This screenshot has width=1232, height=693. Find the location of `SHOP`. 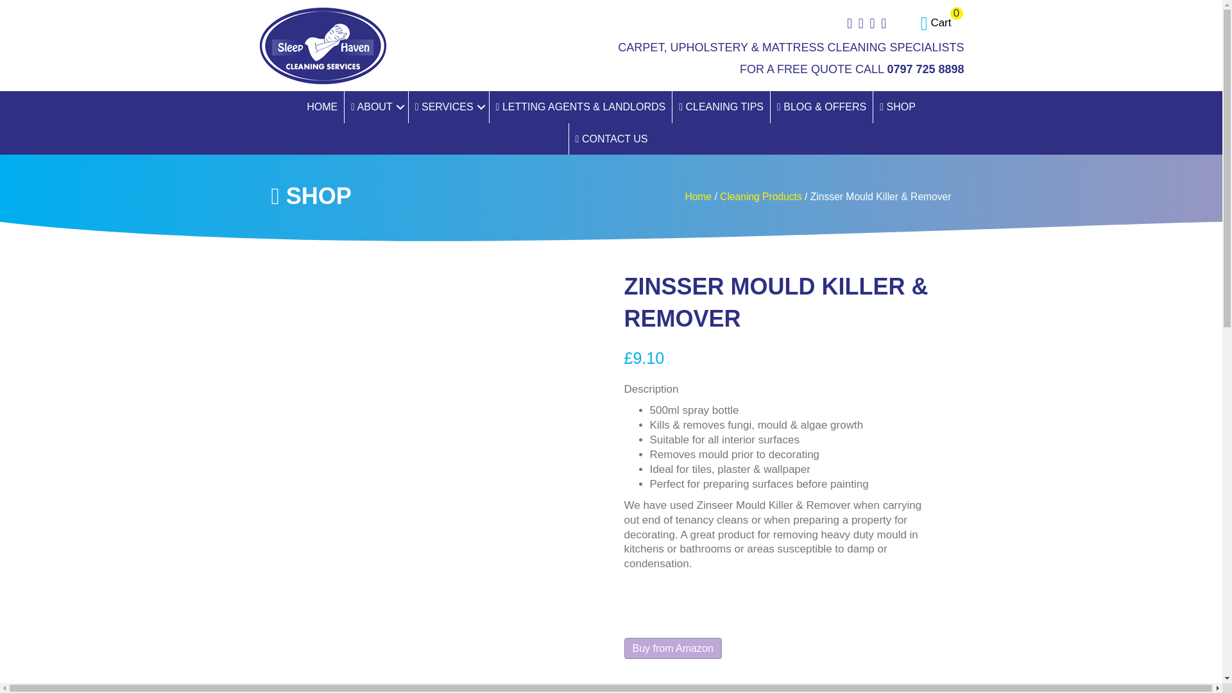

SHOP is located at coordinates (760, 196).